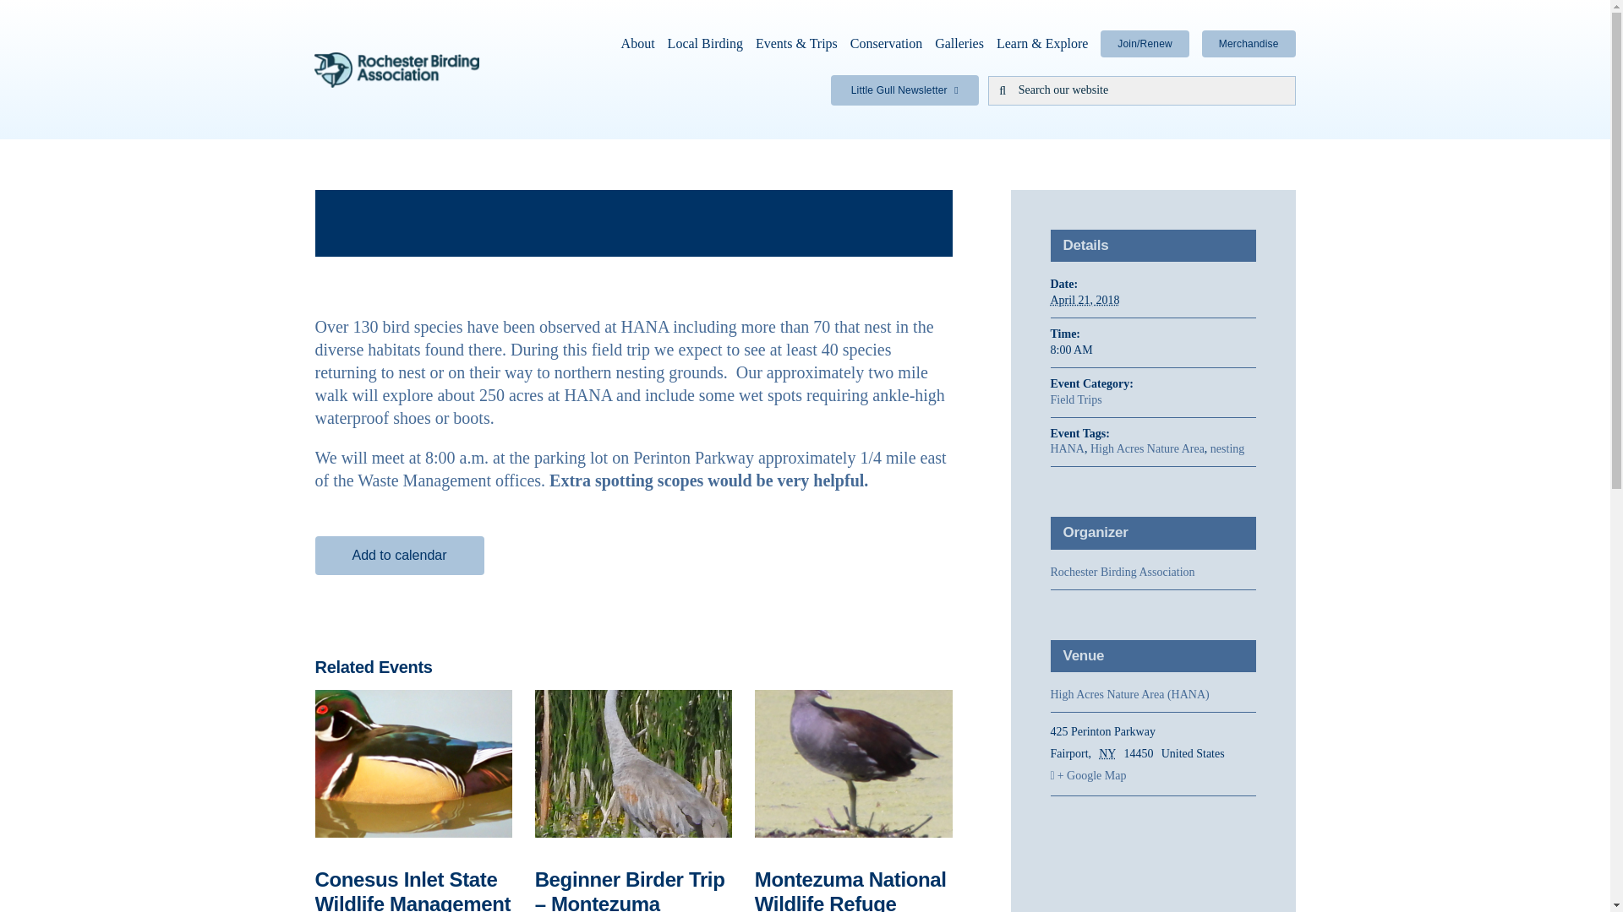 Image resolution: width=1623 pixels, height=912 pixels. What do you see at coordinates (638, 44) in the screenshot?
I see `About` at bounding box center [638, 44].